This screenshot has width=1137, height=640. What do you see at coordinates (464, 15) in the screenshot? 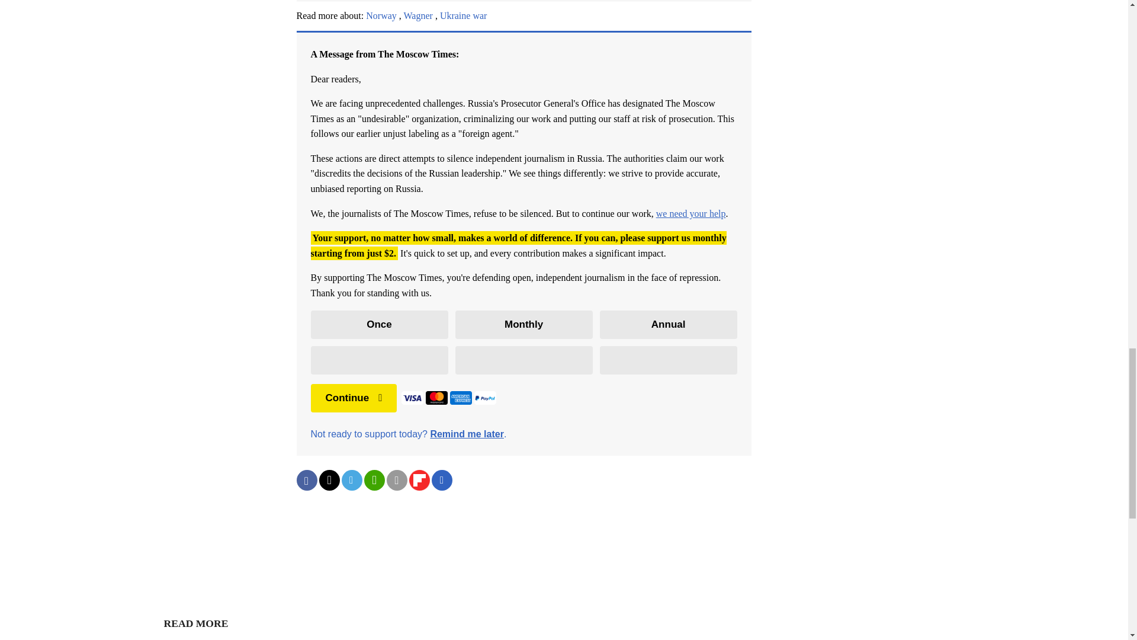
I see `Ukraine war` at bounding box center [464, 15].